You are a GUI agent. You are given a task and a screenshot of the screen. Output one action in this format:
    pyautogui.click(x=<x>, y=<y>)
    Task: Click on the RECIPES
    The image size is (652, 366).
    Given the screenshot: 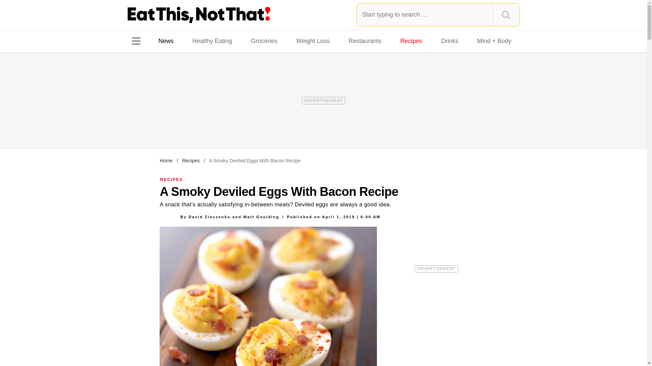 What is the action you would take?
    pyautogui.click(x=172, y=179)
    